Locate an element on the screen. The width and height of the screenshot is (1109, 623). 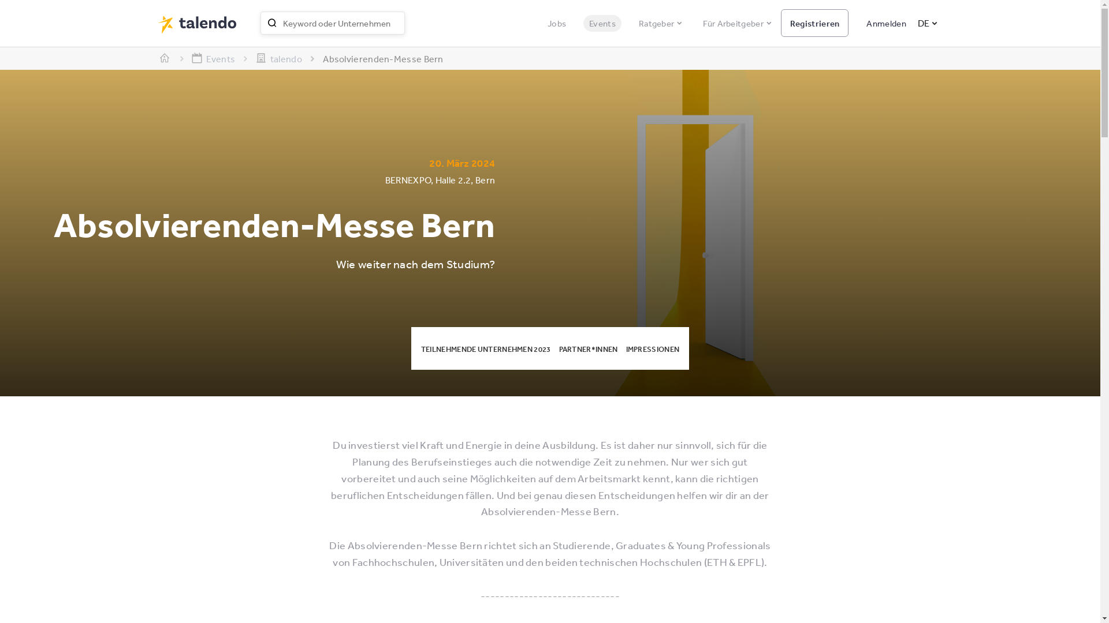
Registrieren is located at coordinates (815, 23).